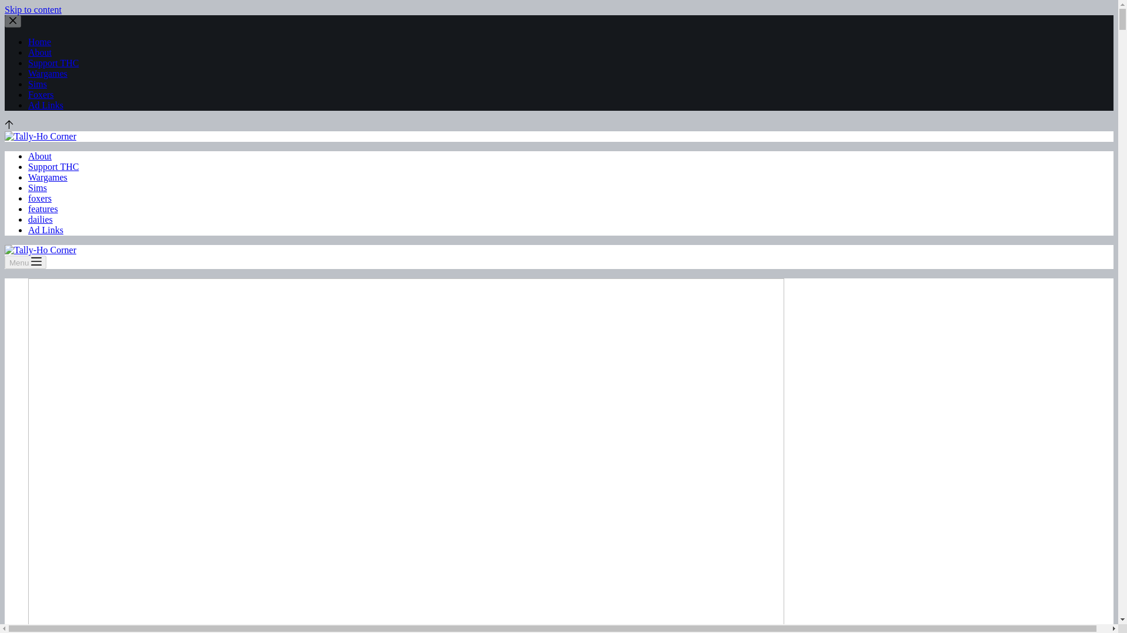  I want to click on Support THC, so click(53, 63).